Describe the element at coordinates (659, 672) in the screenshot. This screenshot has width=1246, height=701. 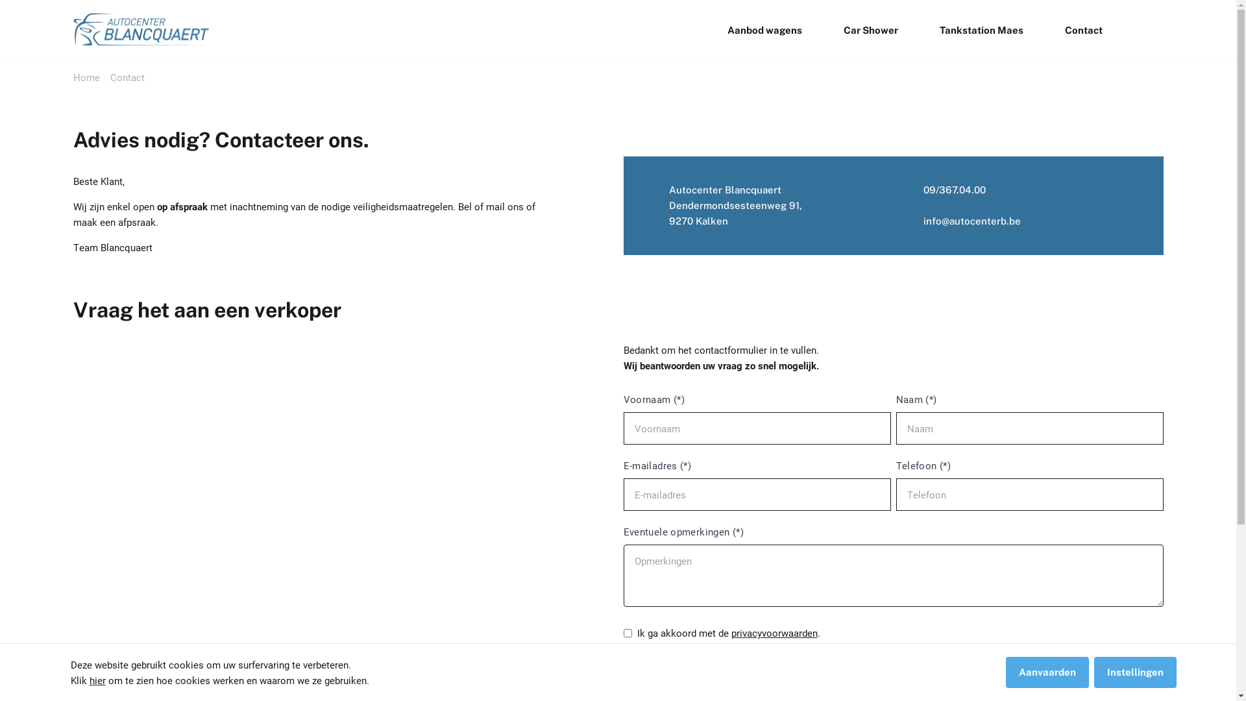
I see `Versturen` at that location.